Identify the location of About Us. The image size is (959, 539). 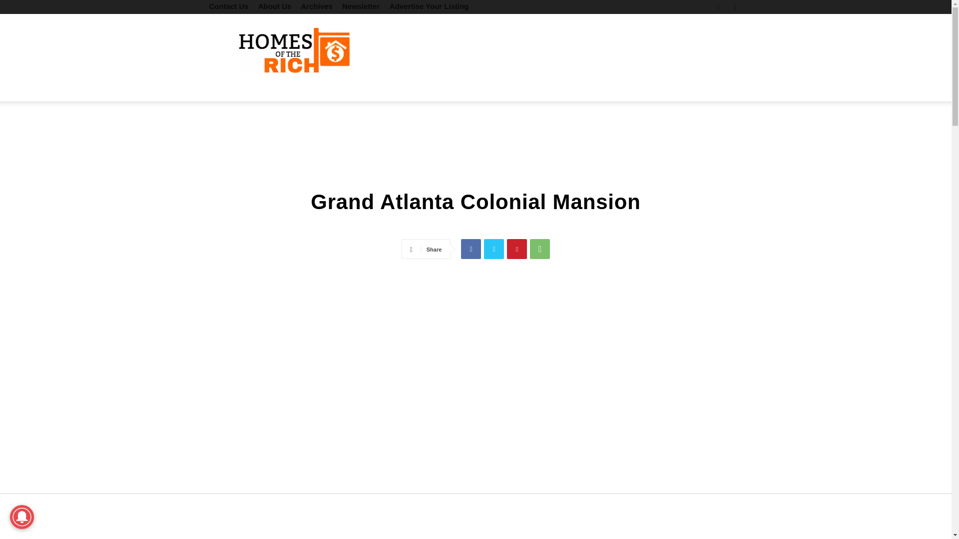
(275, 6).